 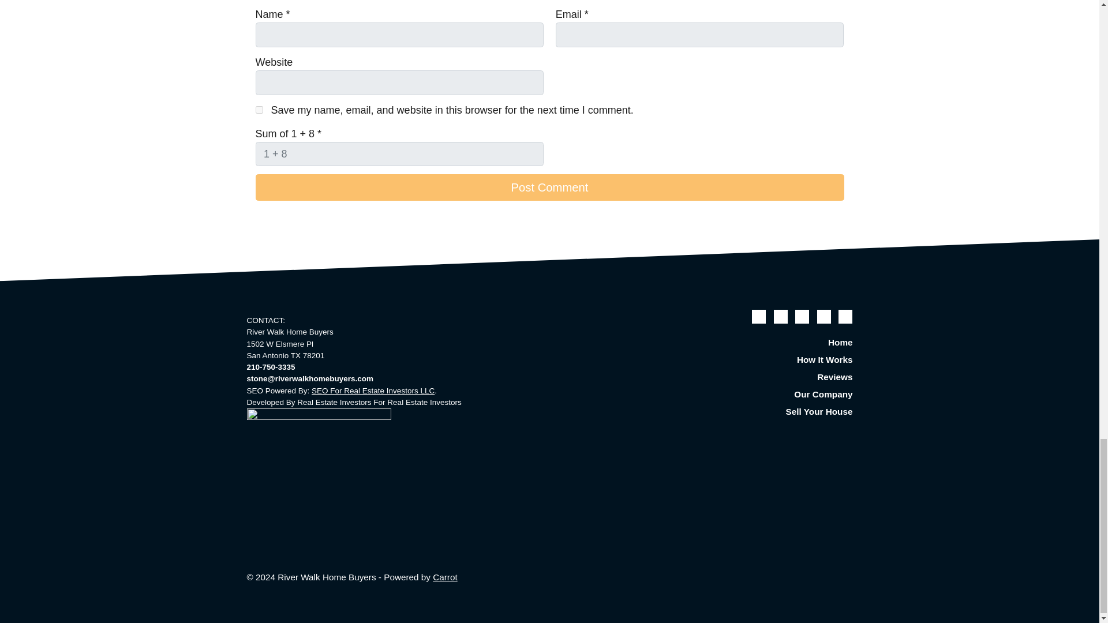 I want to click on LinkedIn, so click(x=824, y=316).